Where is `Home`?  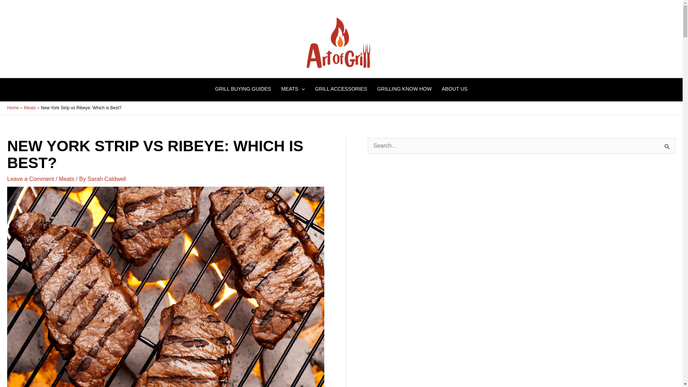
Home is located at coordinates (13, 107).